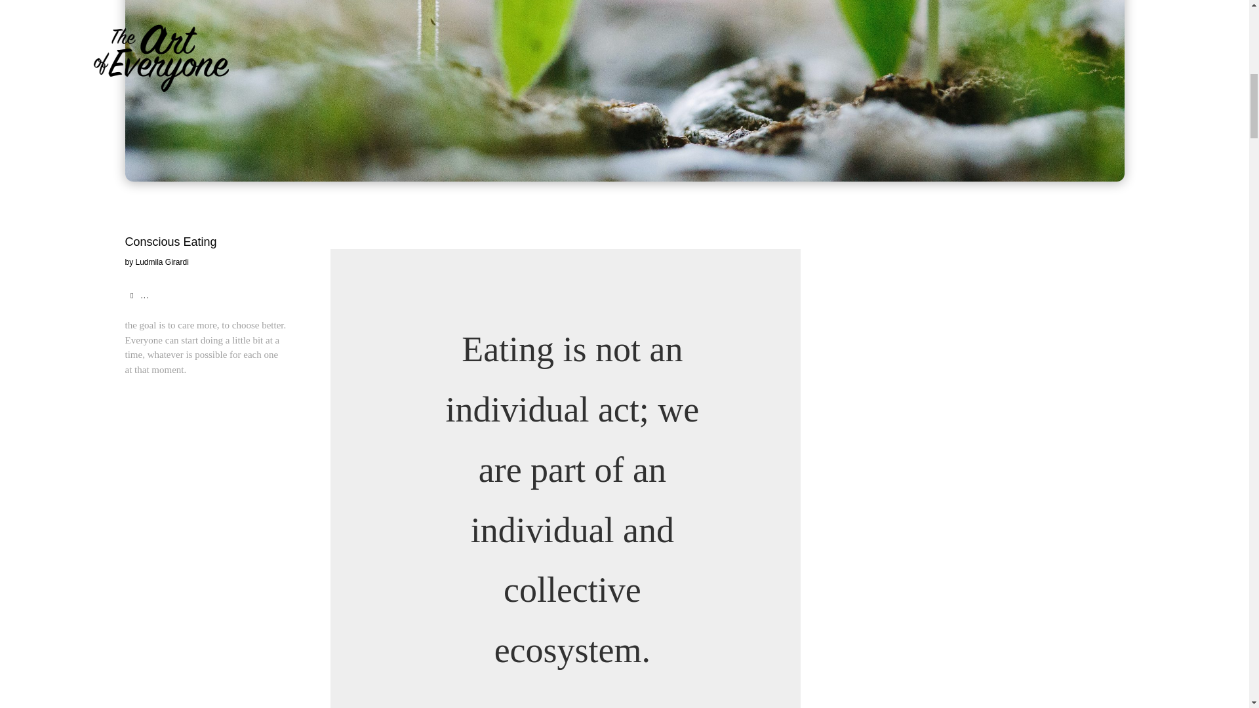  What do you see at coordinates (163, 262) in the screenshot?
I see `Ludmila Girardi` at bounding box center [163, 262].